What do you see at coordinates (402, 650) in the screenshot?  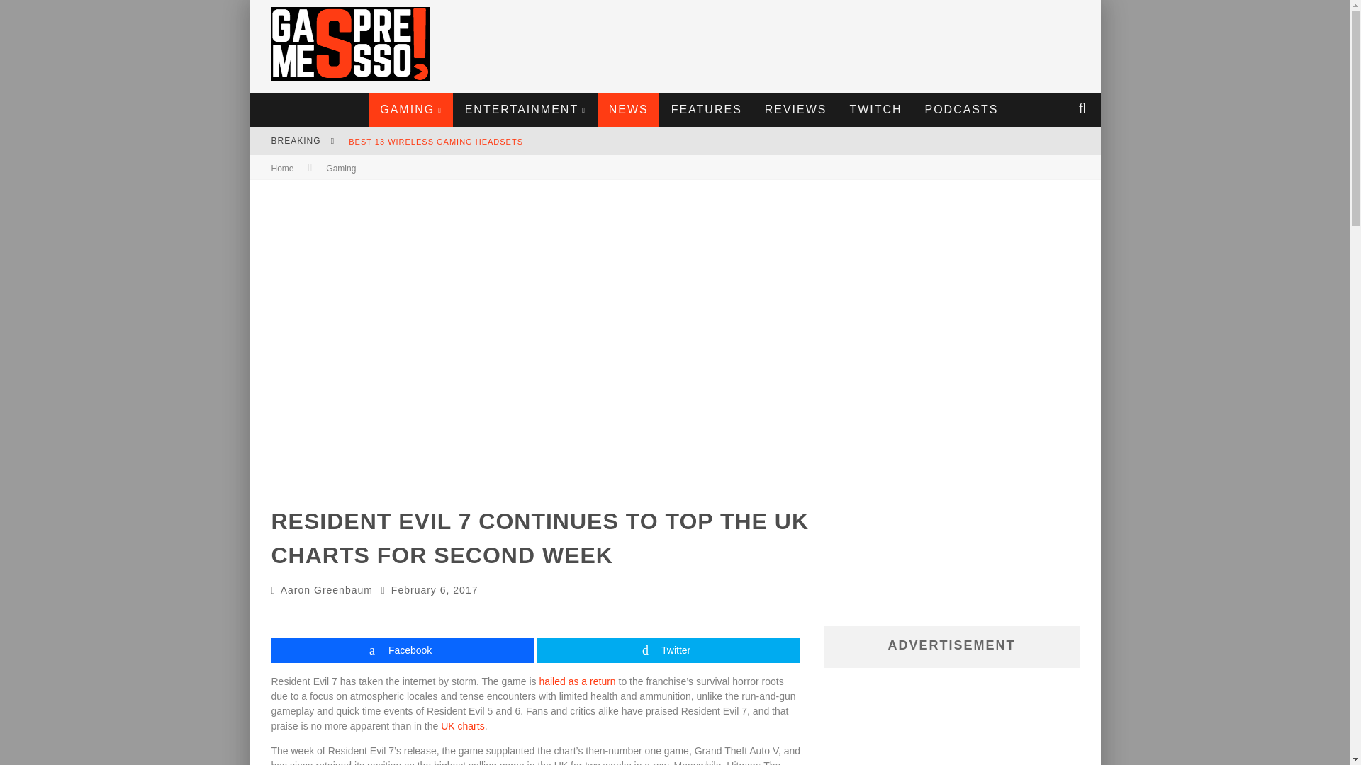 I see `Share on Facebook` at bounding box center [402, 650].